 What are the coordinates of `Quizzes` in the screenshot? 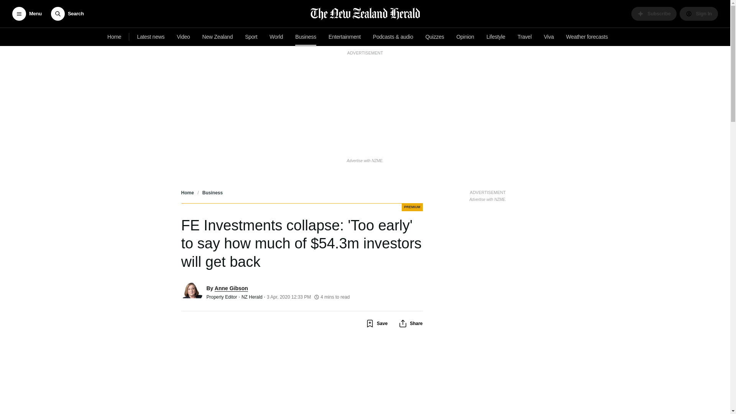 It's located at (435, 37).